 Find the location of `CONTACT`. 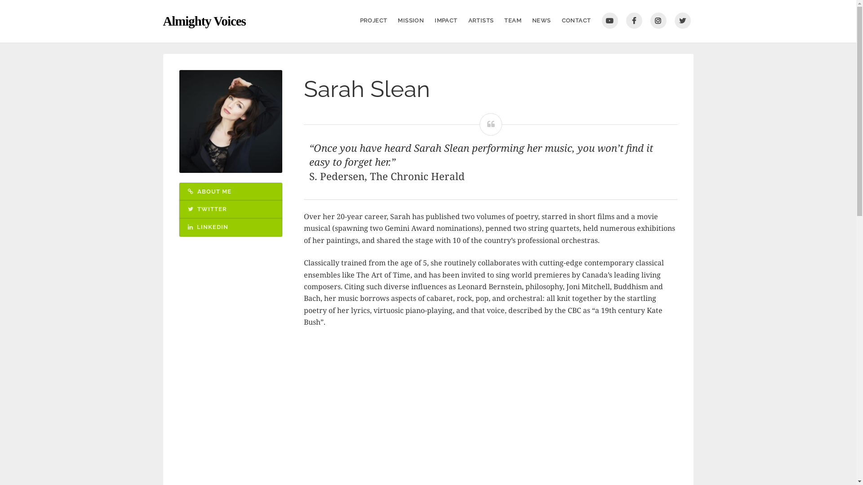

CONTACT is located at coordinates (576, 21).